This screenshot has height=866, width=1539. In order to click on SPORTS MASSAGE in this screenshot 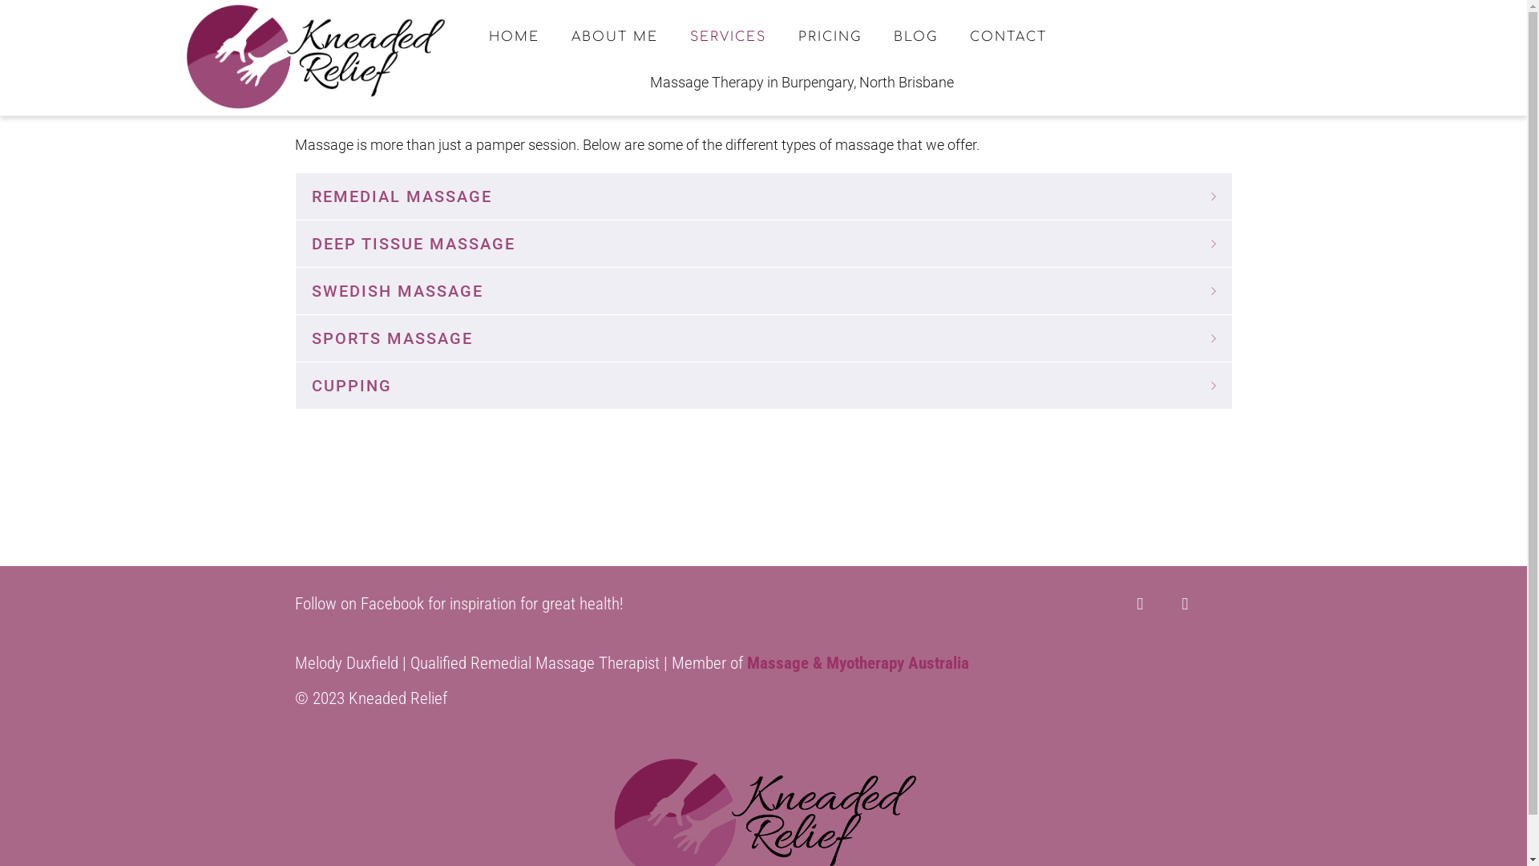, I will do `click(763, 338)`.